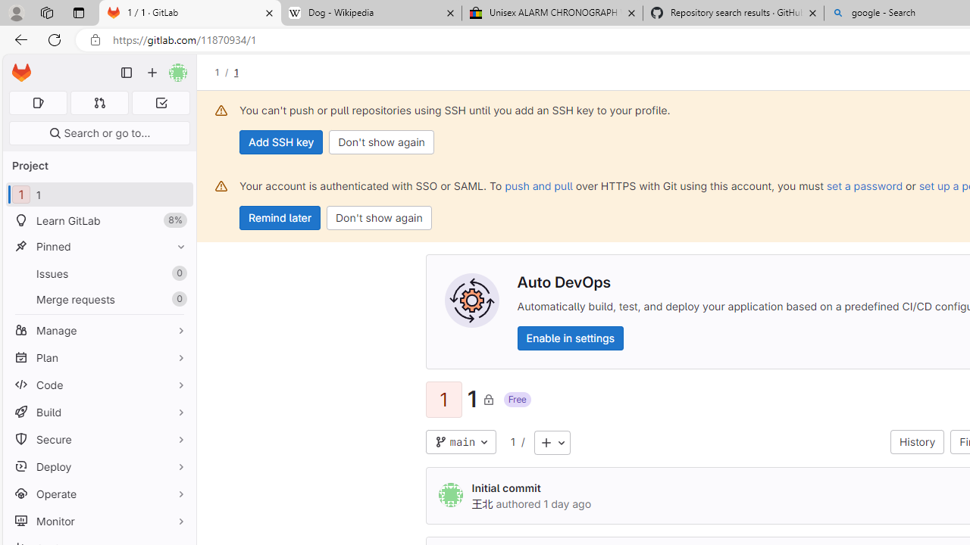  What do you see at coordinates (461, 442) in the screenshot?
I see `main` at bounding box center [461, 442].